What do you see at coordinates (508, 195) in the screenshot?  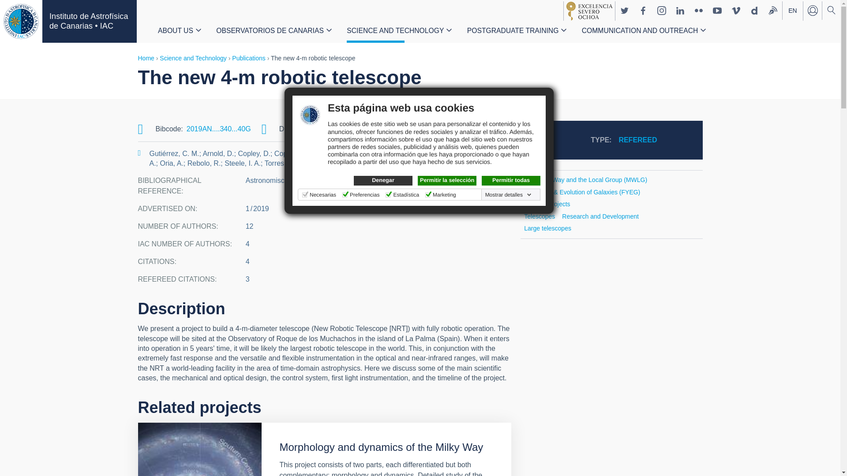 I see `Mostrar detalles` at bounding box center [508, 195].